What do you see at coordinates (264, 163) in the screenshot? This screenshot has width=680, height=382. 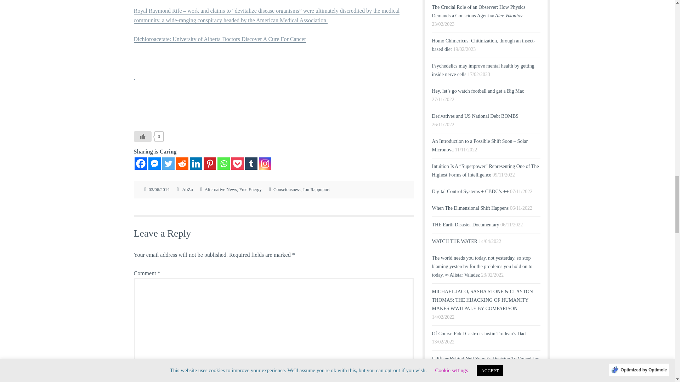 I see `Instagram` at bounding box center [264, 163].